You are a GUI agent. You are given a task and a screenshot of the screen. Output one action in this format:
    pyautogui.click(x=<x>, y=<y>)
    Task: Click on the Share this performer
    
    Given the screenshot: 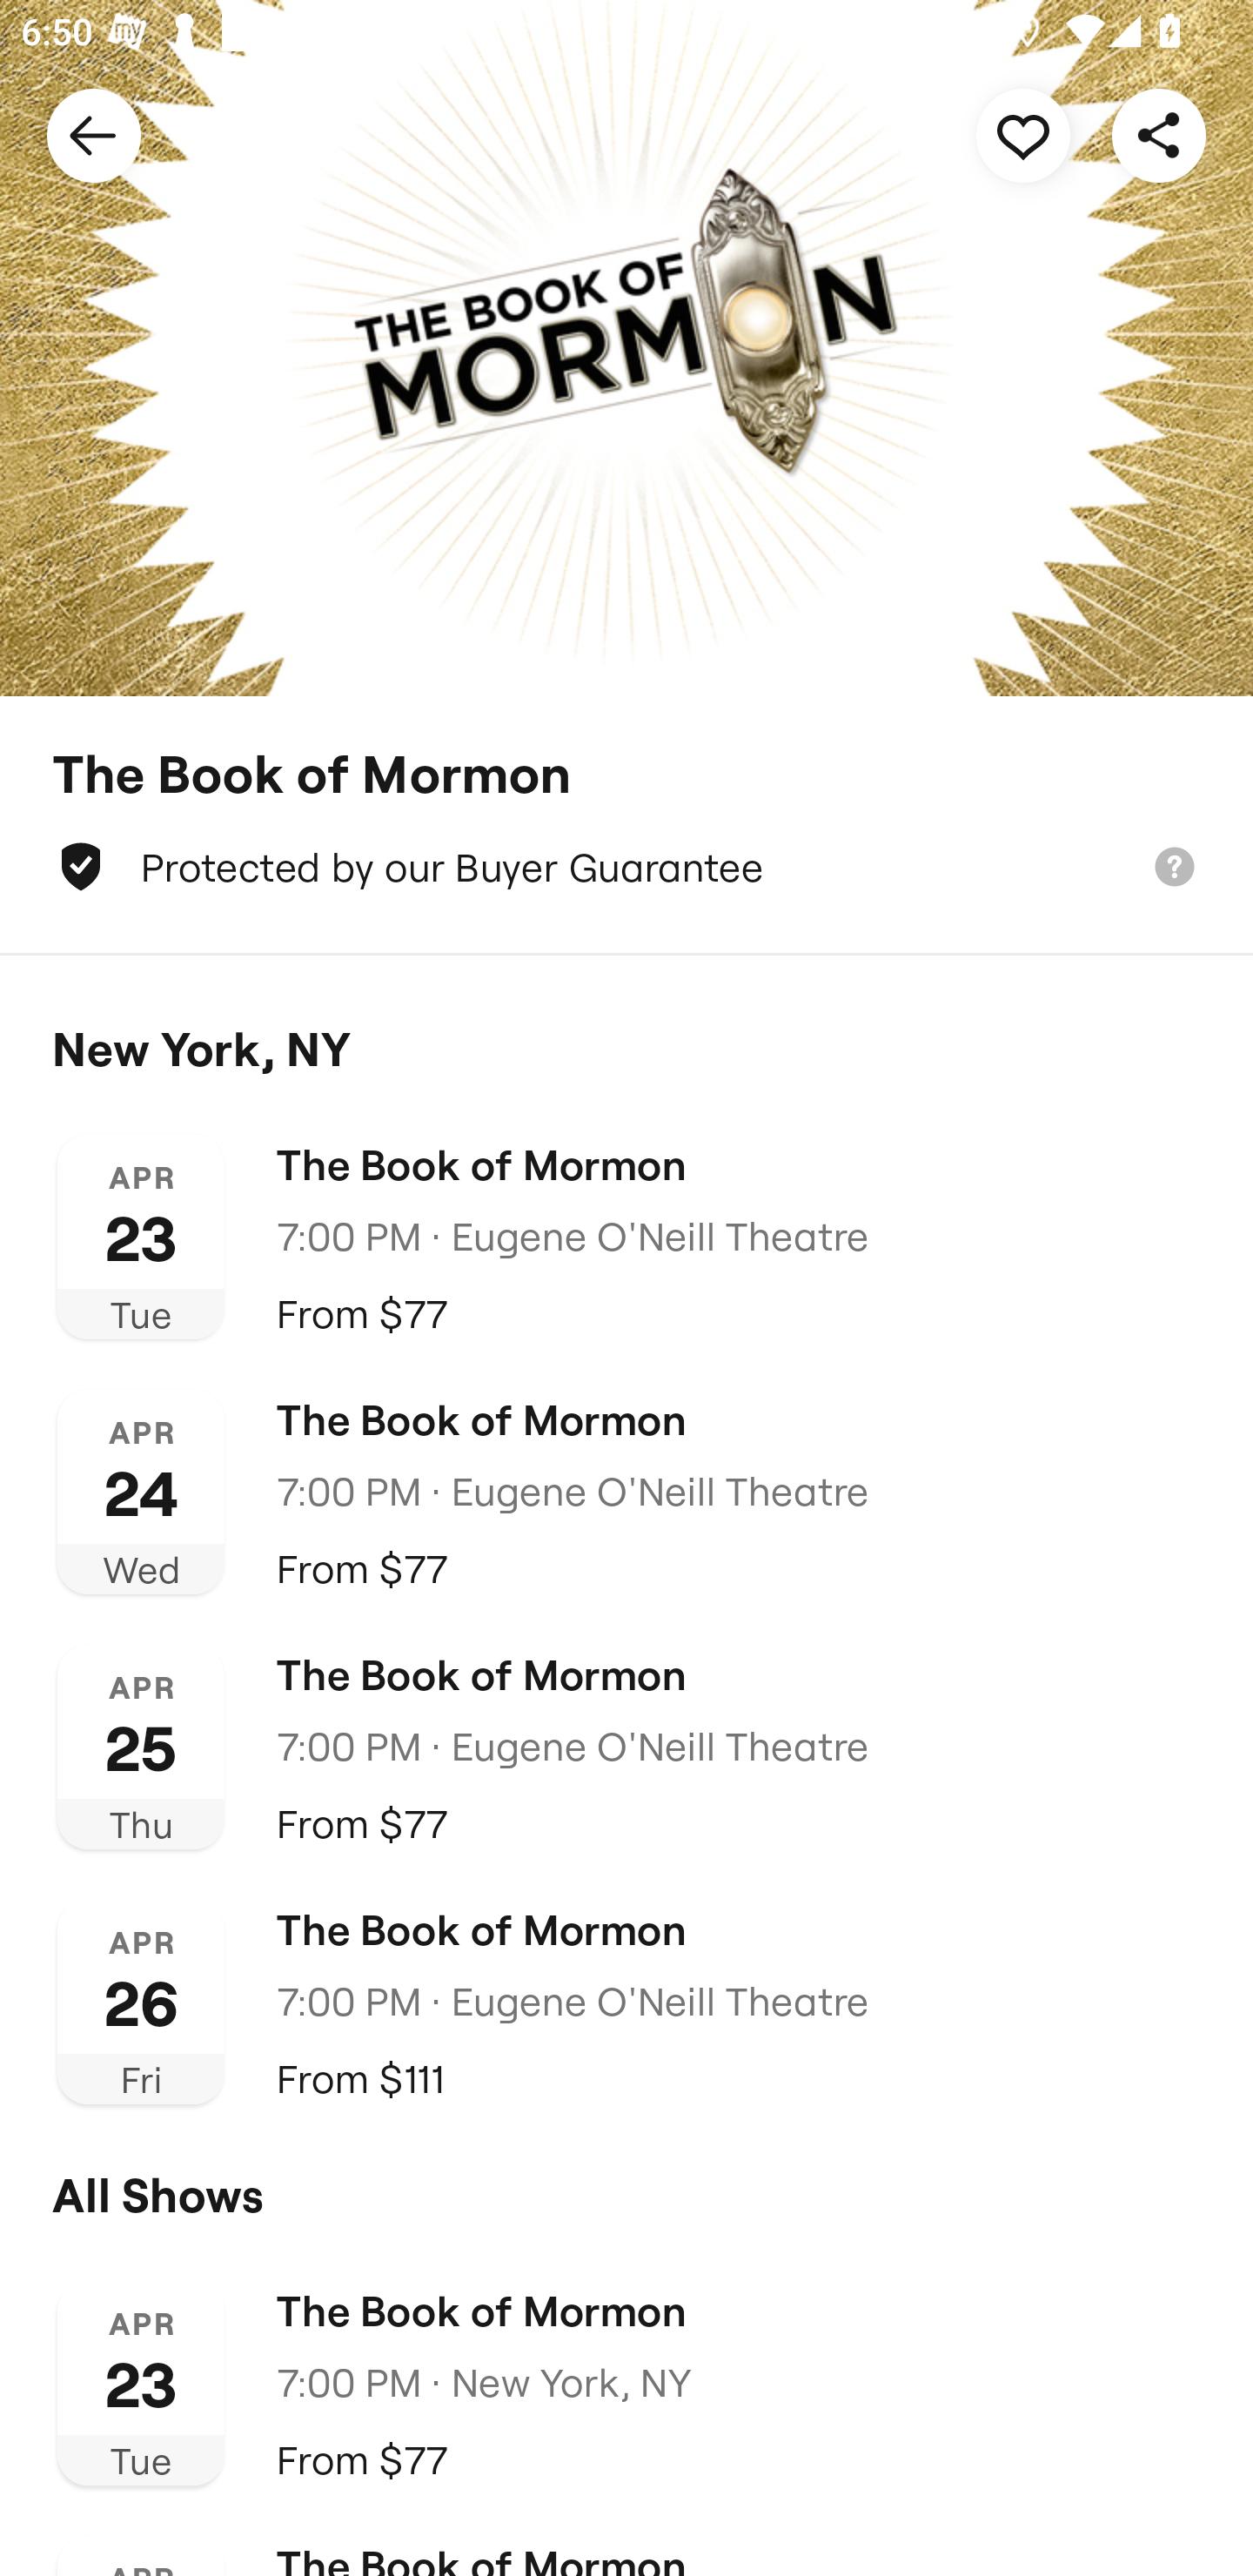 What is the action you would take?
    pyautogui.click(x=1159, y=134)
    